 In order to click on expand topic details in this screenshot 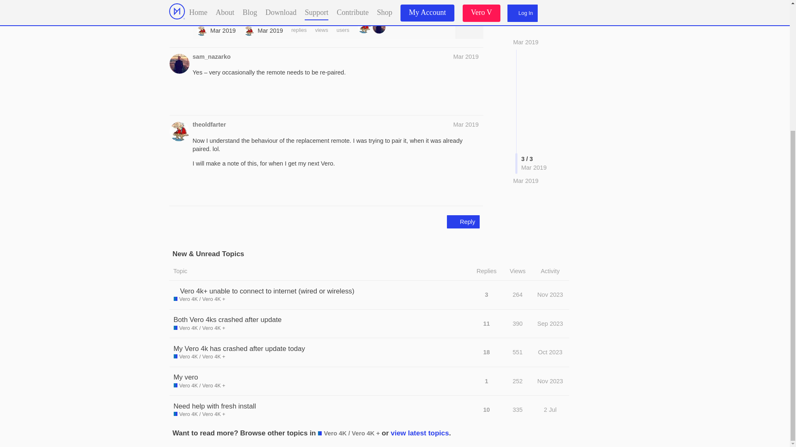, I will do `click(469, 26)`.